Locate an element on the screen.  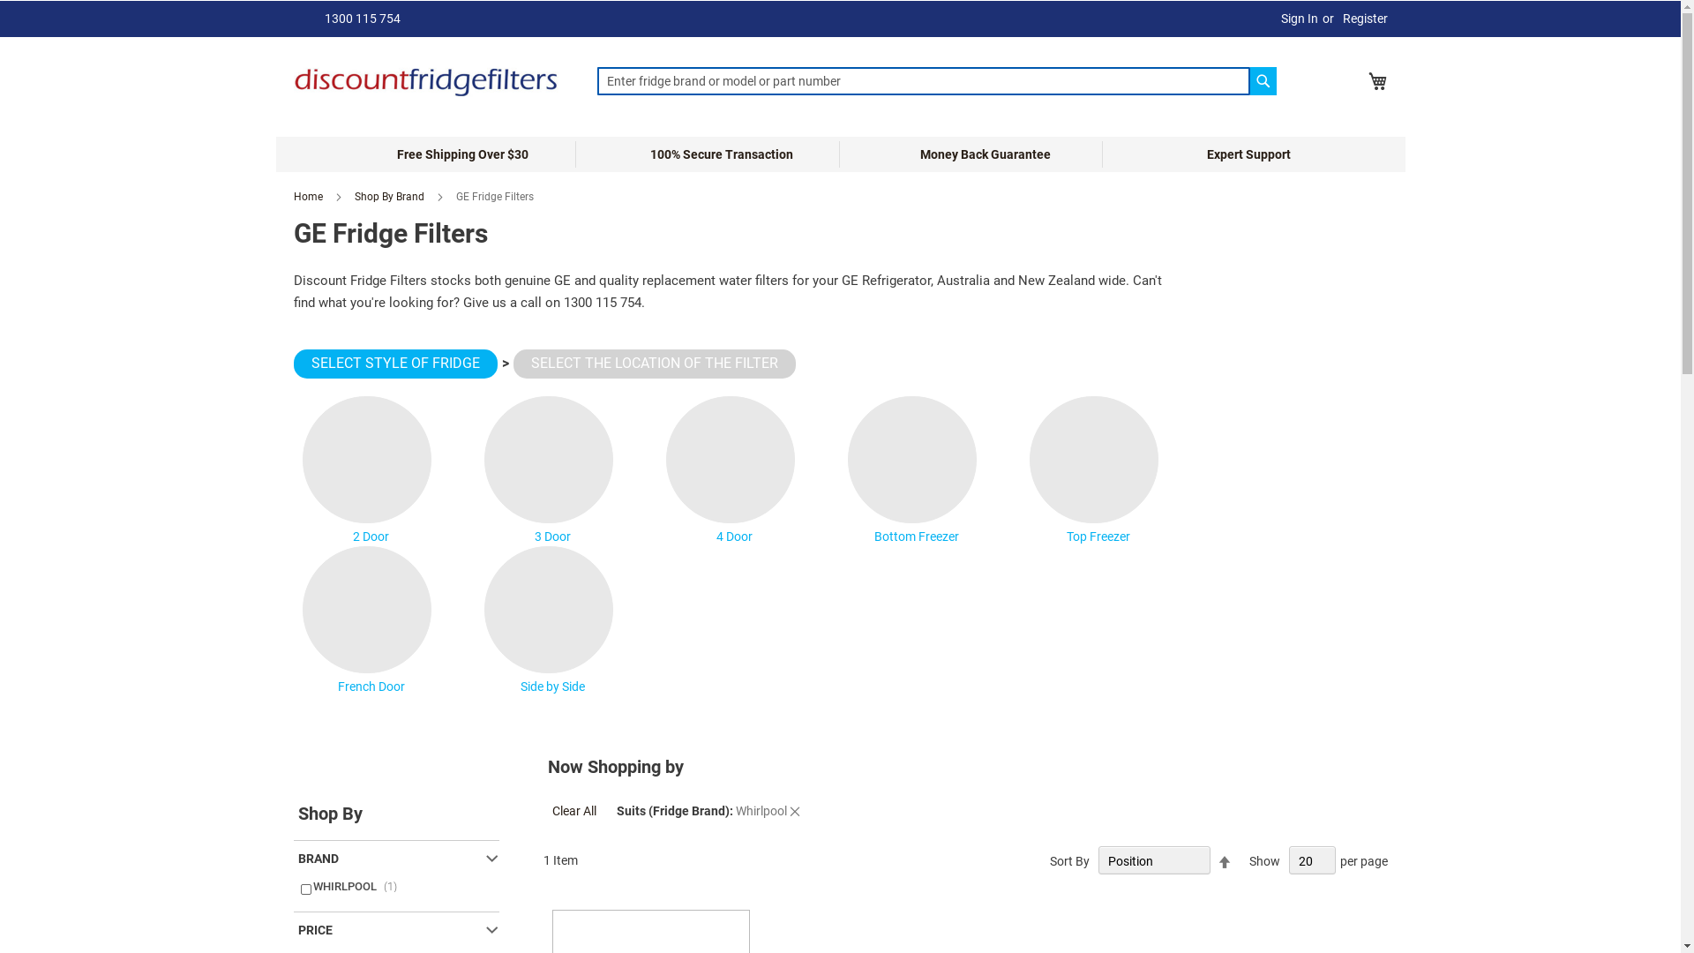
Set Descending Direction is located at coordinates (1225, 863).